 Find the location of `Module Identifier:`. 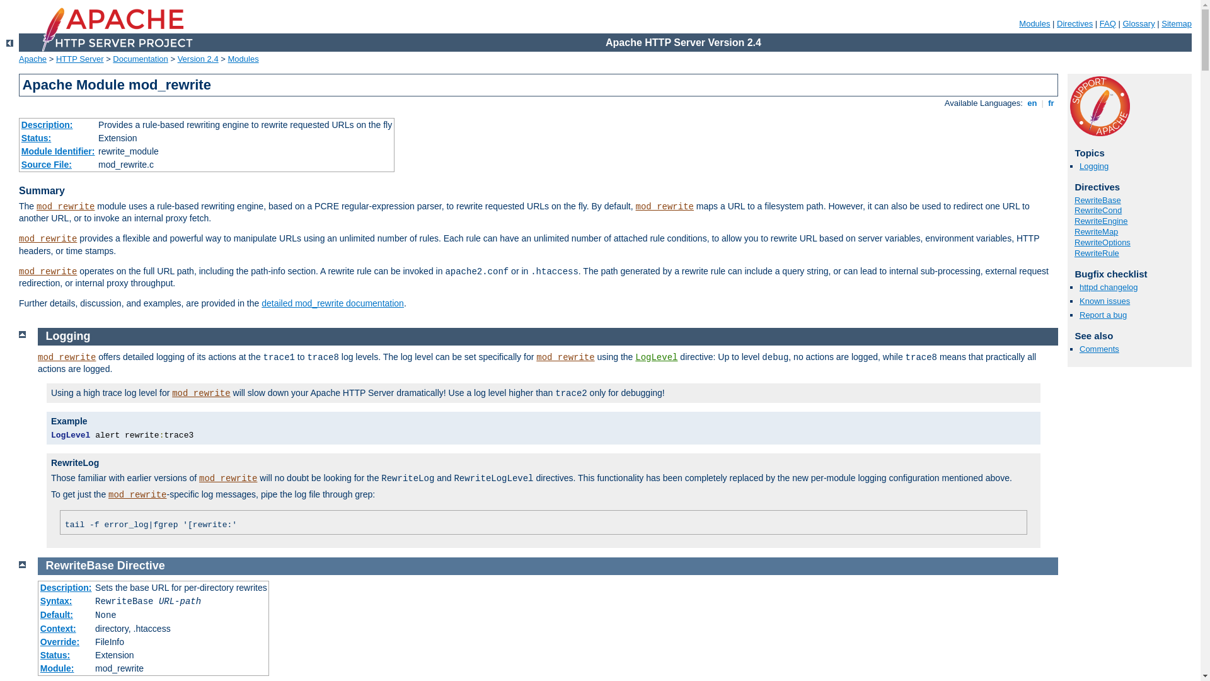

Module Identifier: is located at coordinates (58, 151).